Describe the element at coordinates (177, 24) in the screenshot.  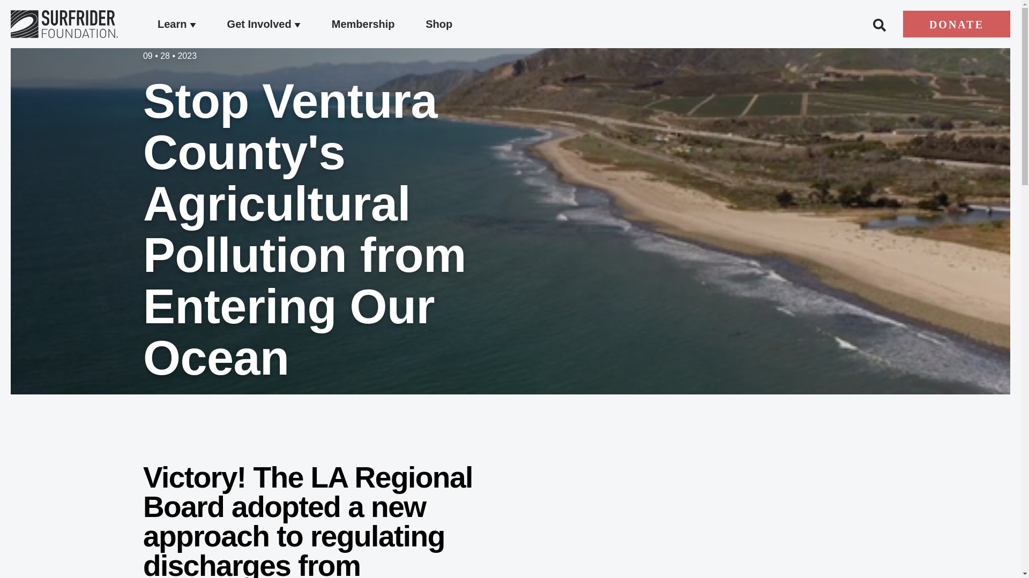
I see `Learn` at that location.